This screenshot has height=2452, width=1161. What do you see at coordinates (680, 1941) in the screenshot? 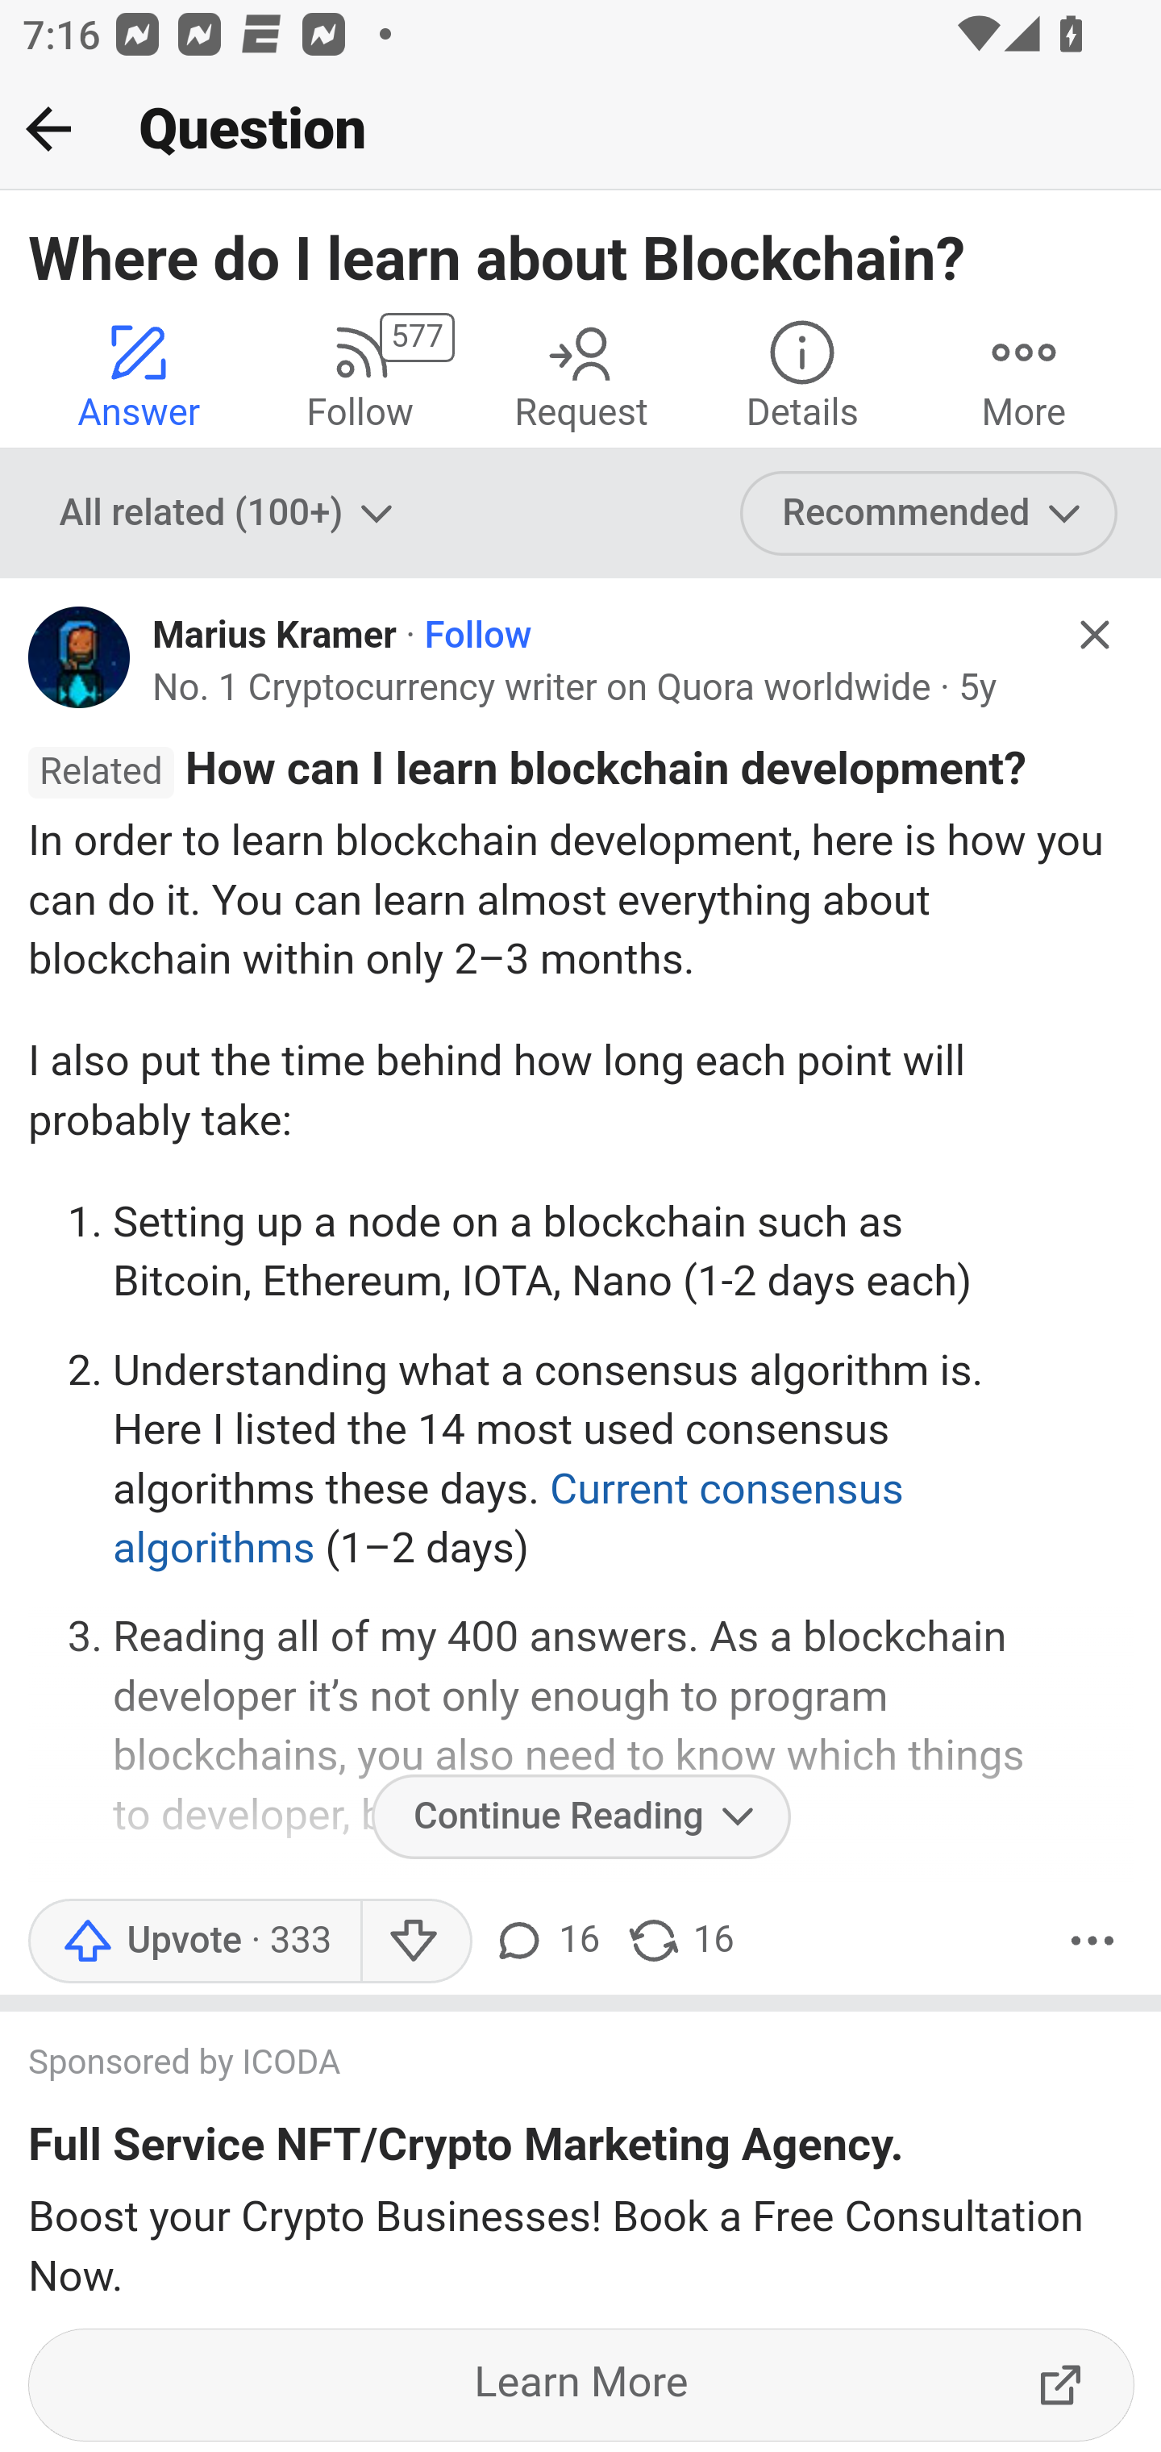
I see `16 shares` at bounding box center [680, 1941].